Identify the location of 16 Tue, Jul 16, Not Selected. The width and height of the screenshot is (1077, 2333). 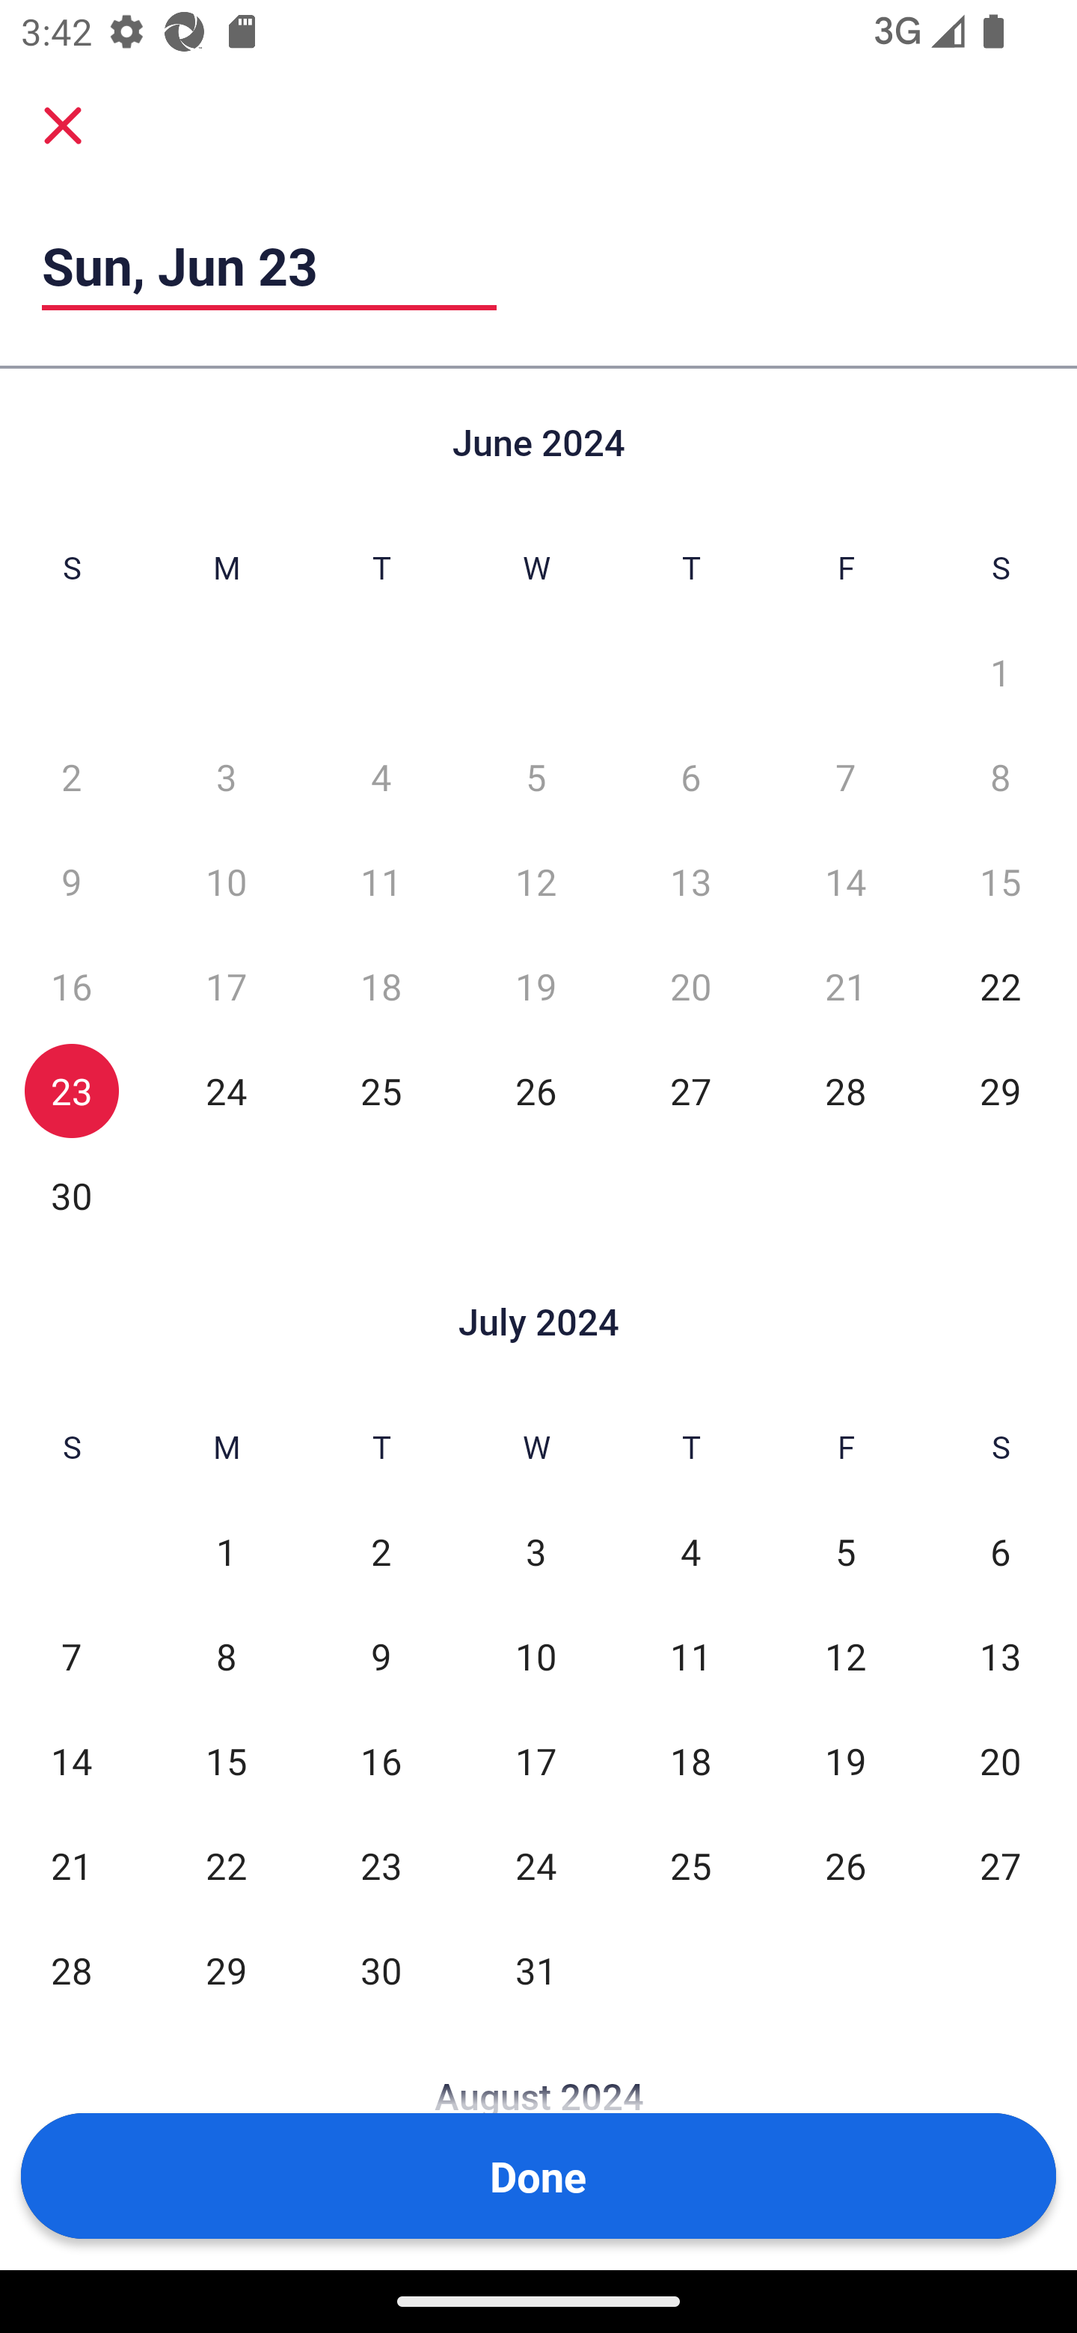
(381, 1760).